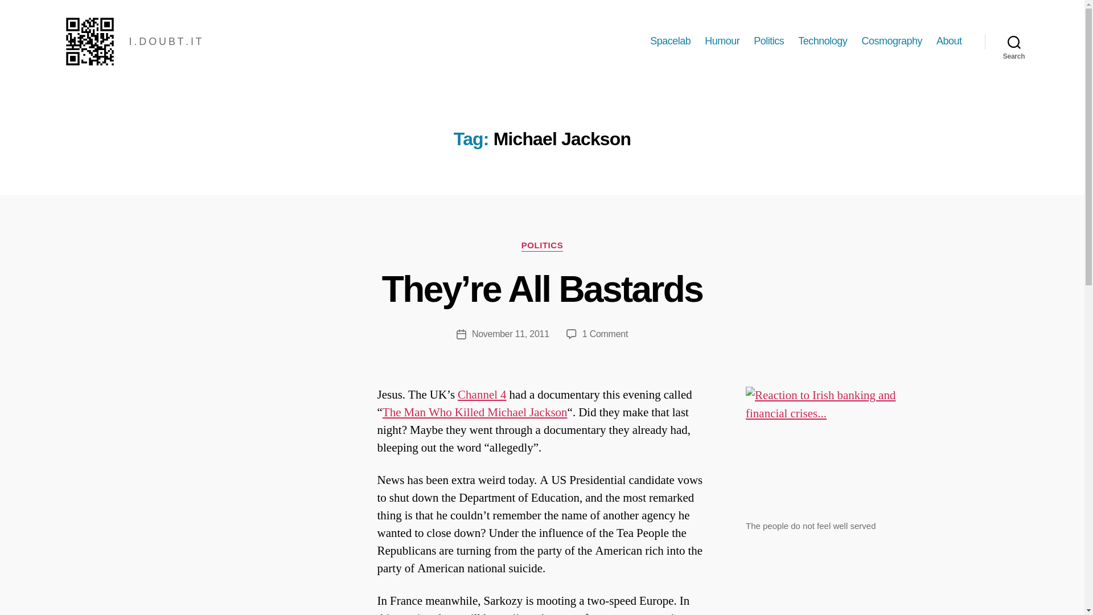 The width and height of the screenshot is (1093, 615). Describe the element at coordinates (822, 41) in the screenshot. I see `Technology` at that location.